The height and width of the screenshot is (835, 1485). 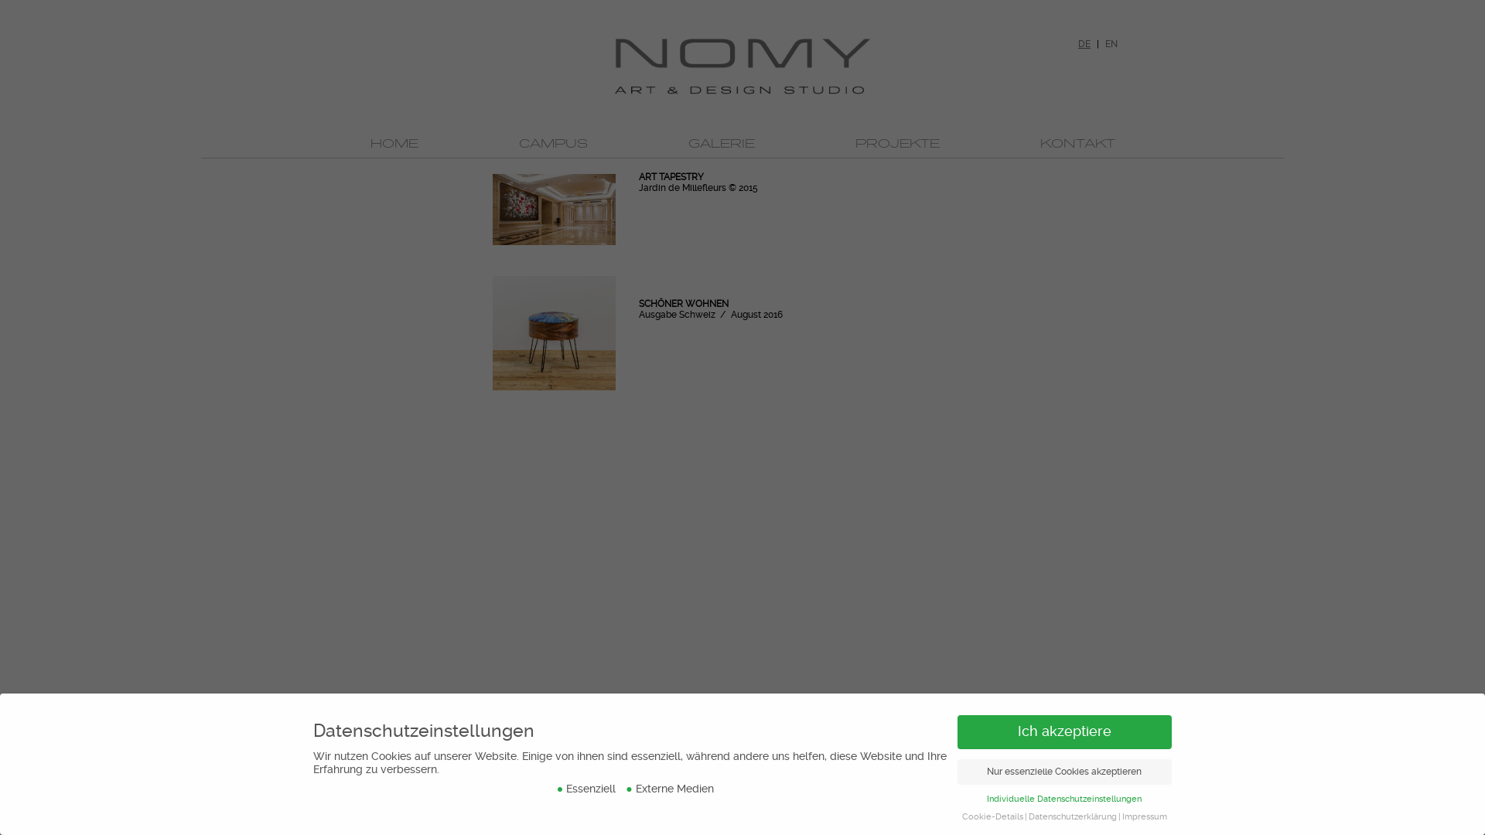 What do you see at coordinates (1077, 143) in the screenshot?
I see `KONTAKT` at bounding box center [1077, 143].